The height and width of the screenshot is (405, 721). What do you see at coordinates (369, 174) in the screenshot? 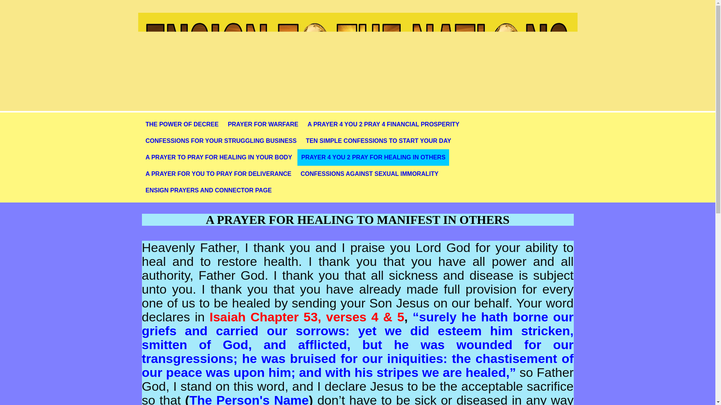
I see `CONFESSIONS AGAINST SEXUAL IMMORALITY` at bounding box center [369, 174].